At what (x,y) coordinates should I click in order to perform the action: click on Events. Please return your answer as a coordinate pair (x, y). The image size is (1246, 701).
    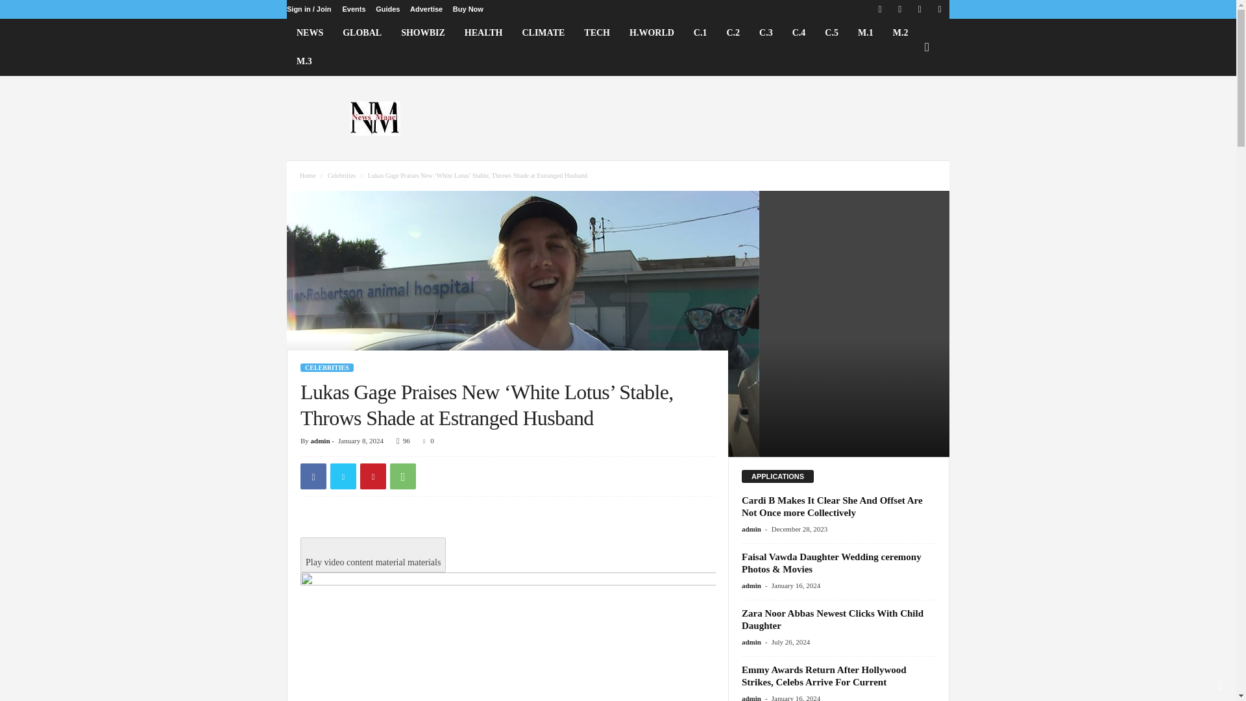
    Looking at the image, I should click on (353, 9).